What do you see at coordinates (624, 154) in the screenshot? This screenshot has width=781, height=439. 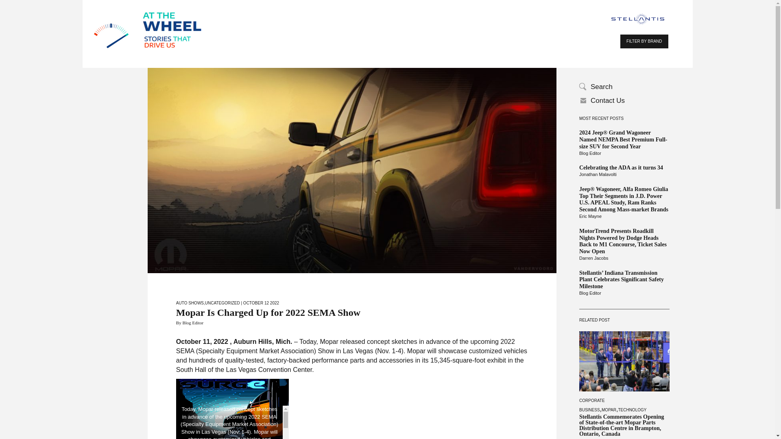 I see `Blog Editor` at bounding box center [624, 154].